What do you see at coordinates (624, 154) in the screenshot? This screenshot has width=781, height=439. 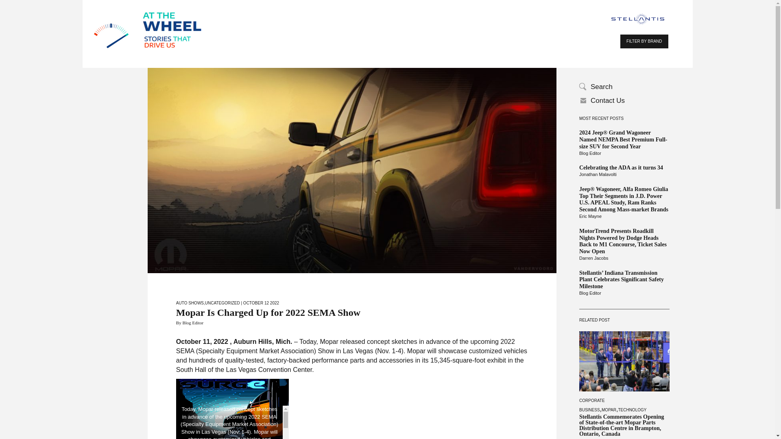 I see `Blog Editor` at bounding box center [624, 154].